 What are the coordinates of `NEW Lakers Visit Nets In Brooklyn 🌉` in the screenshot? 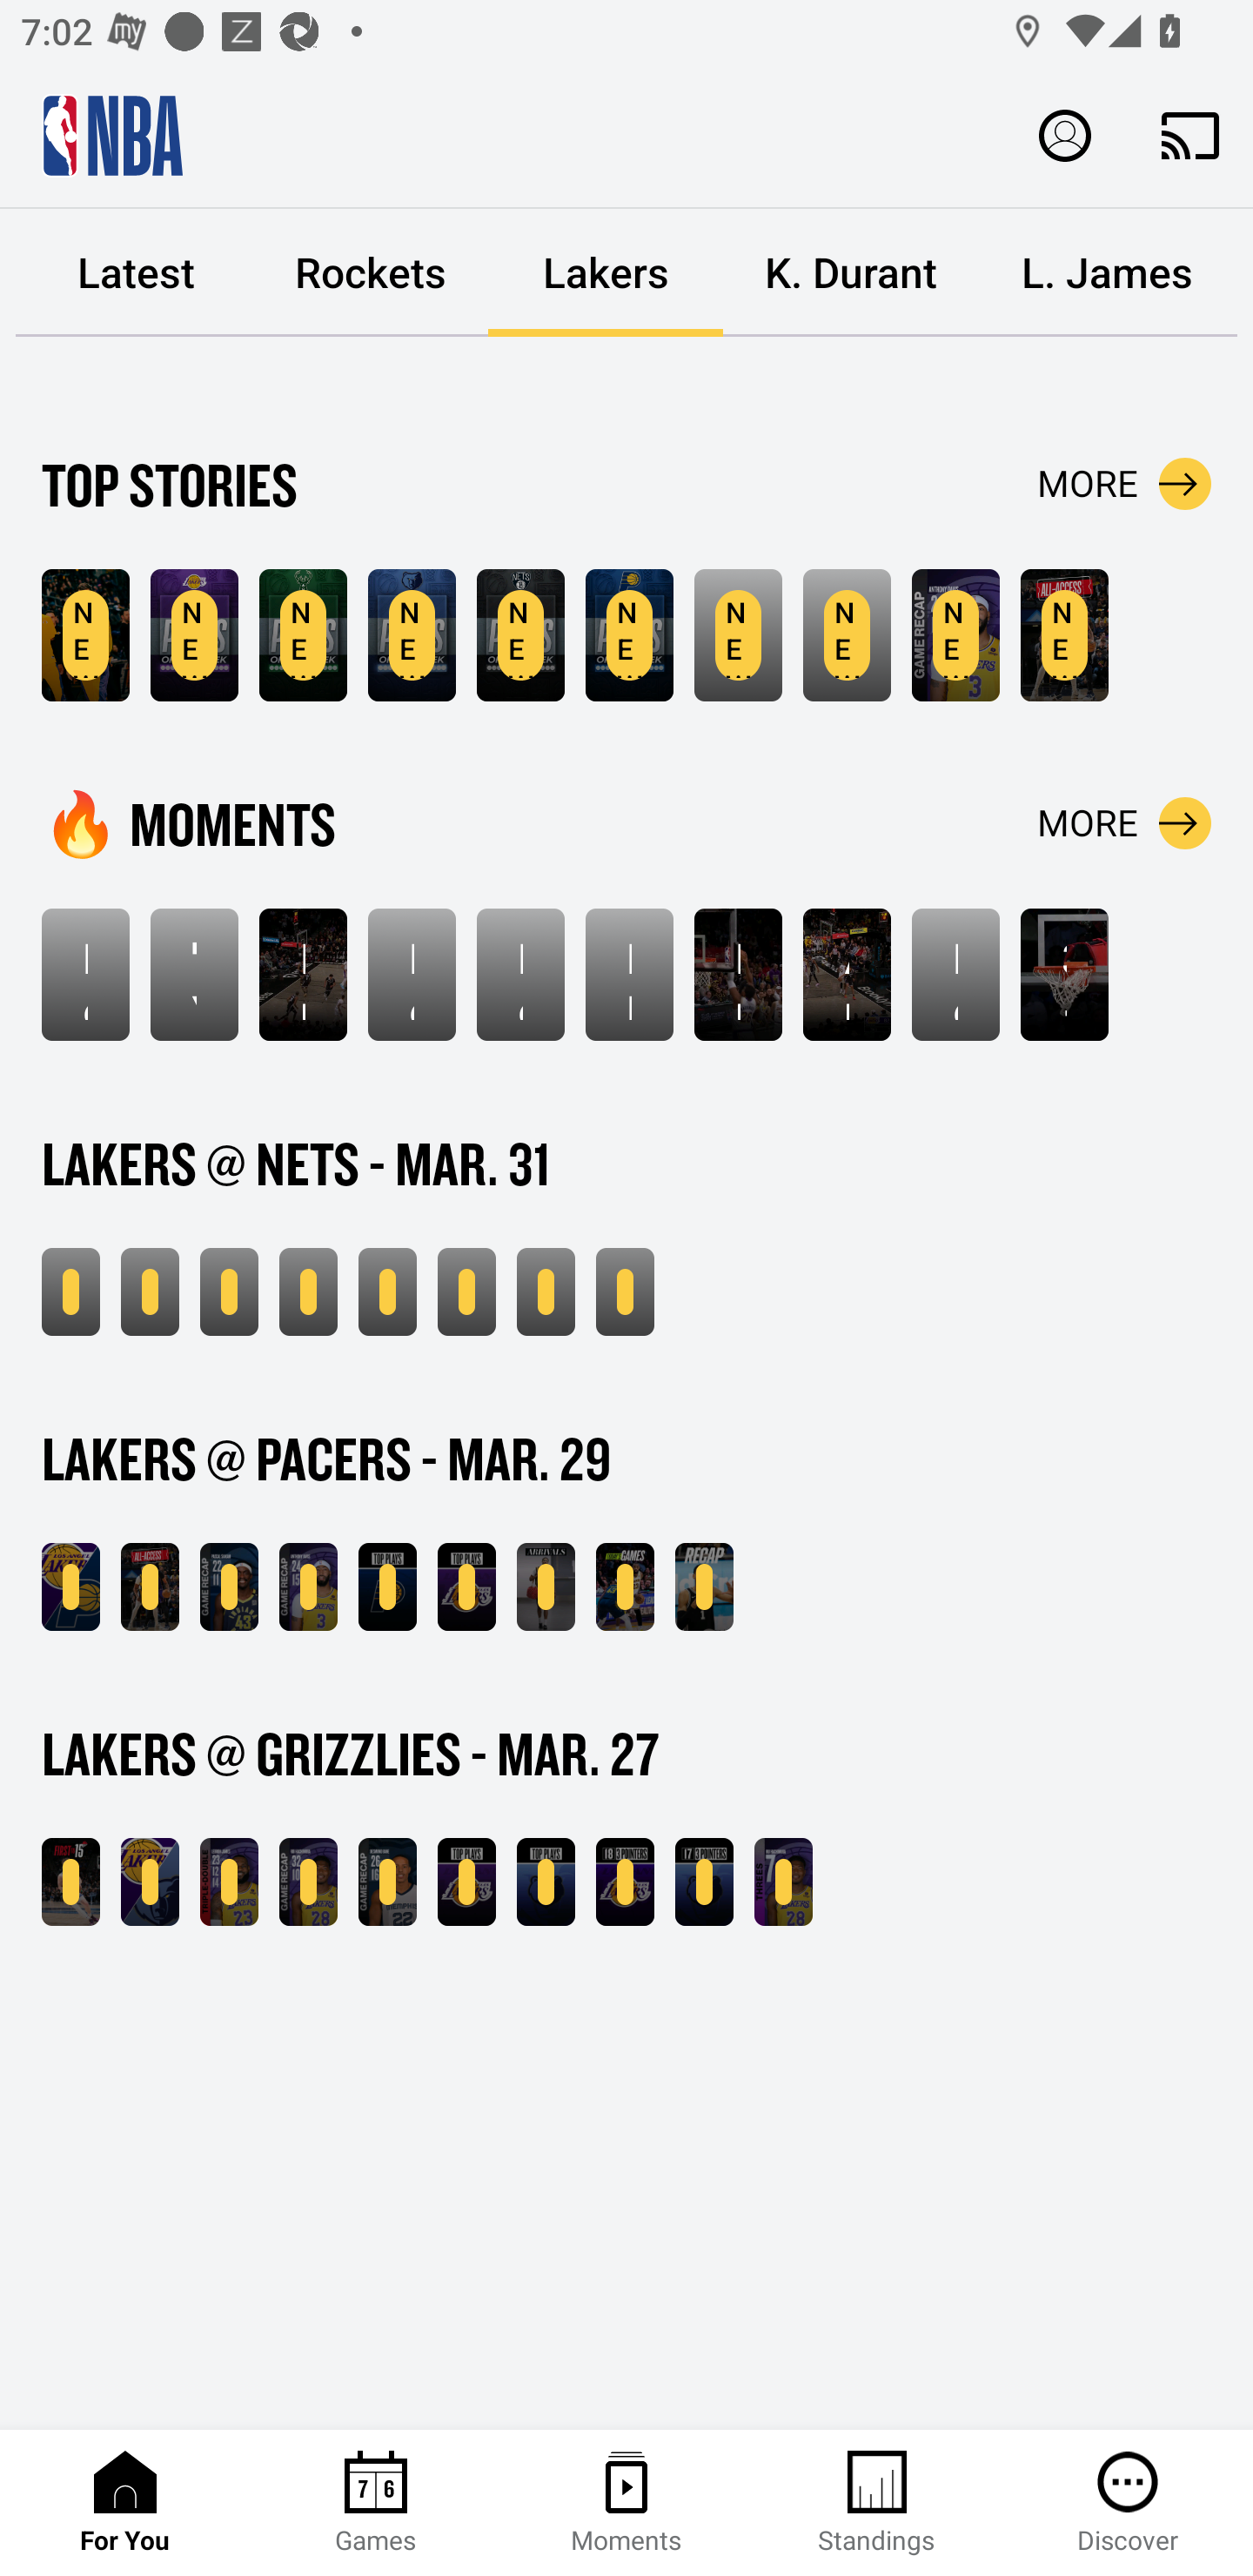 It's located at (70, 1291).